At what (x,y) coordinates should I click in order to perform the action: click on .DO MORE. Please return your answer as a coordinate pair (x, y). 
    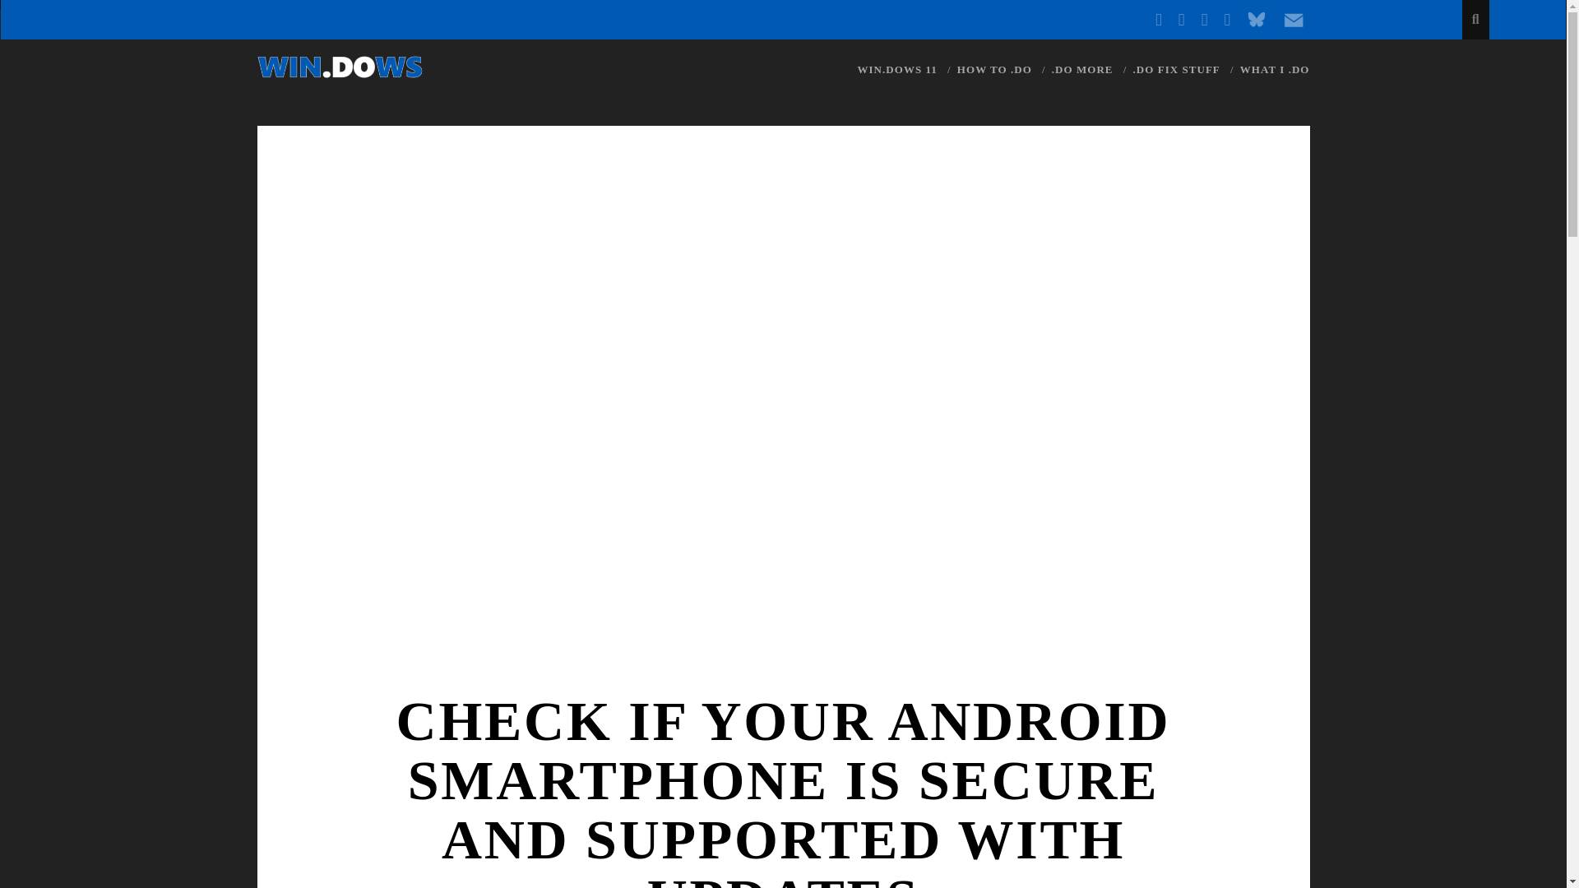
    Looking at the image, I should click on (1082, 70).